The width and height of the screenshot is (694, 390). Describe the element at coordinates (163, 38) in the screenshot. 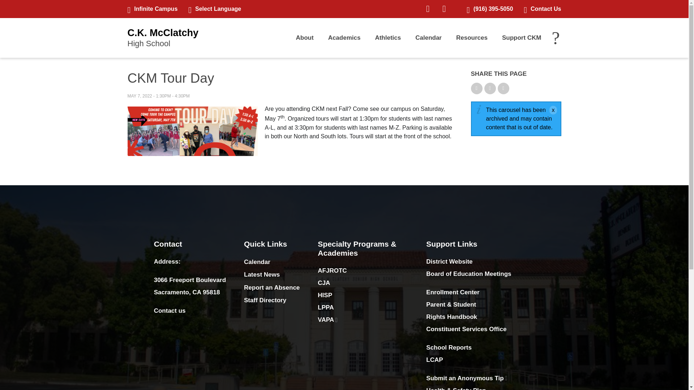

I see `Infinite Campus` at that location.